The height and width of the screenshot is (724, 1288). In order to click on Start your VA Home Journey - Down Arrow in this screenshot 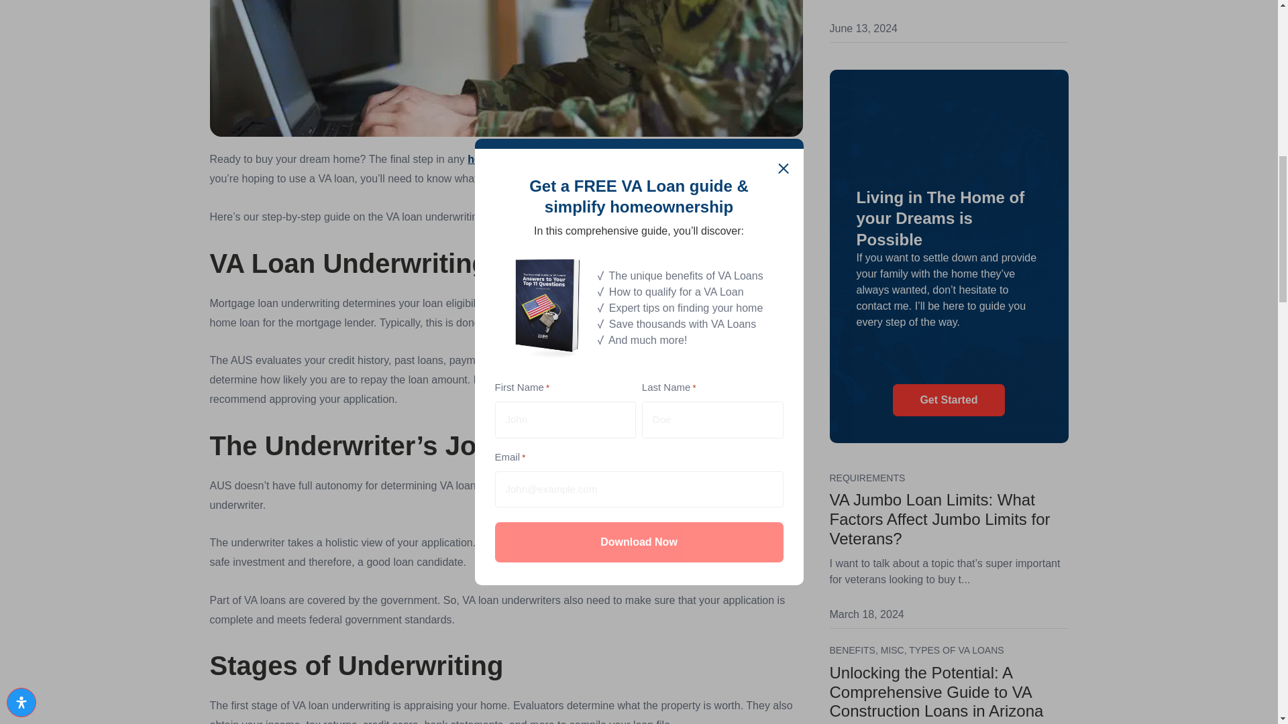, I will do `click(949, 357)`.